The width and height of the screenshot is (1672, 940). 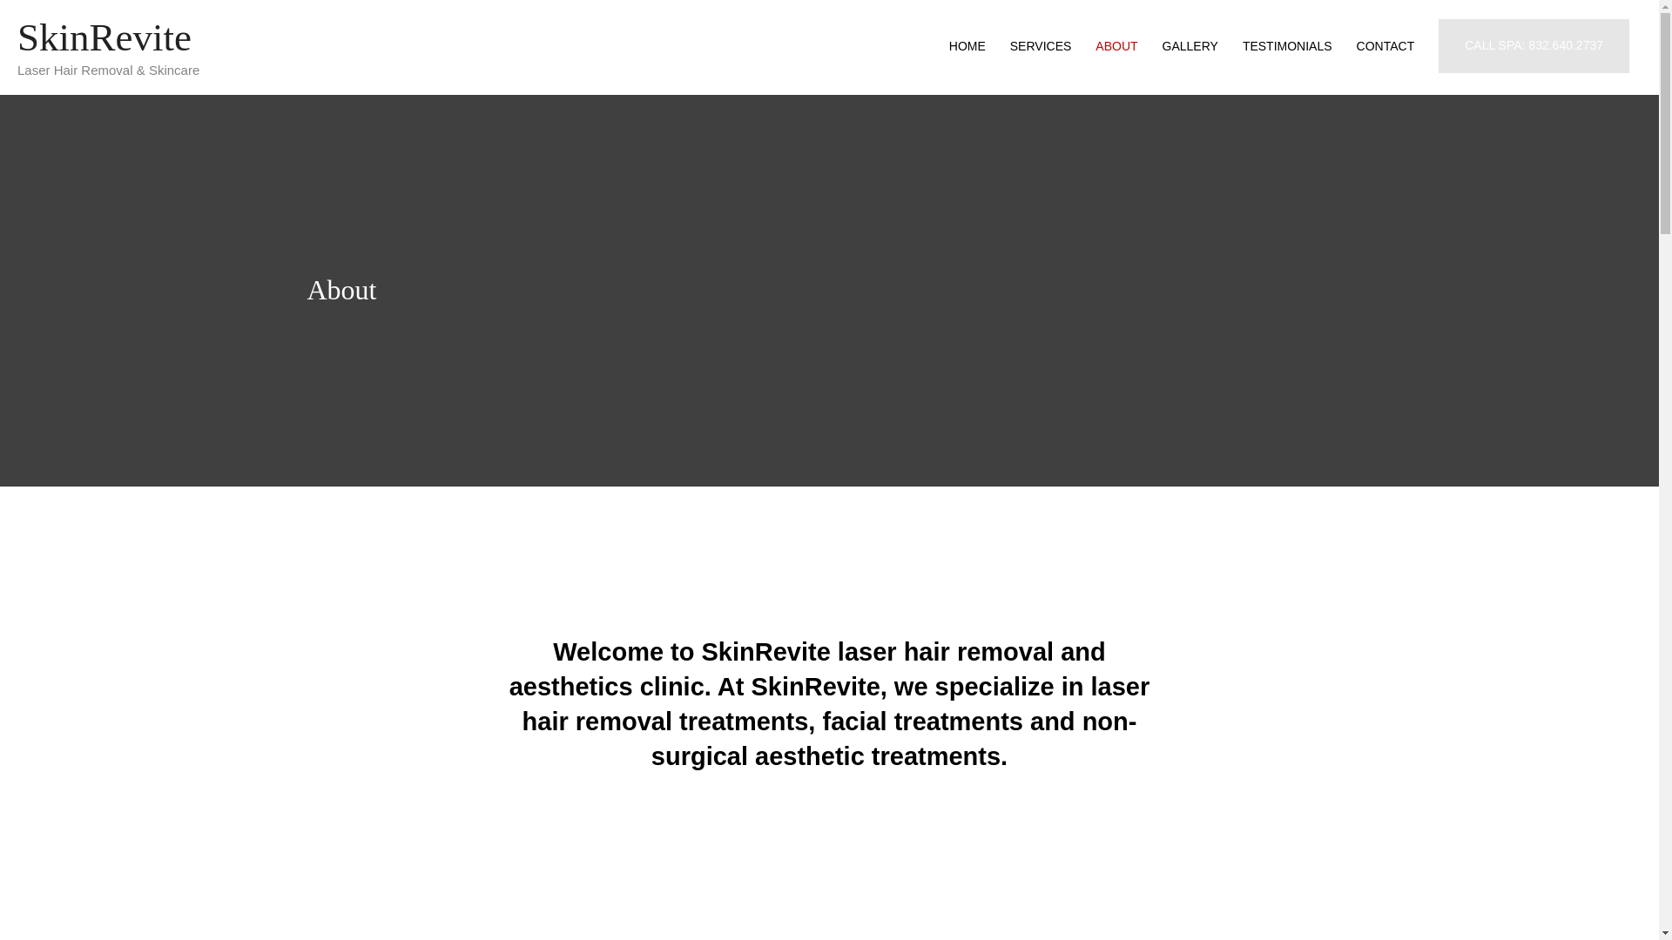 I want to click on TESTIMONIALS, so click(x=1287, y=45).